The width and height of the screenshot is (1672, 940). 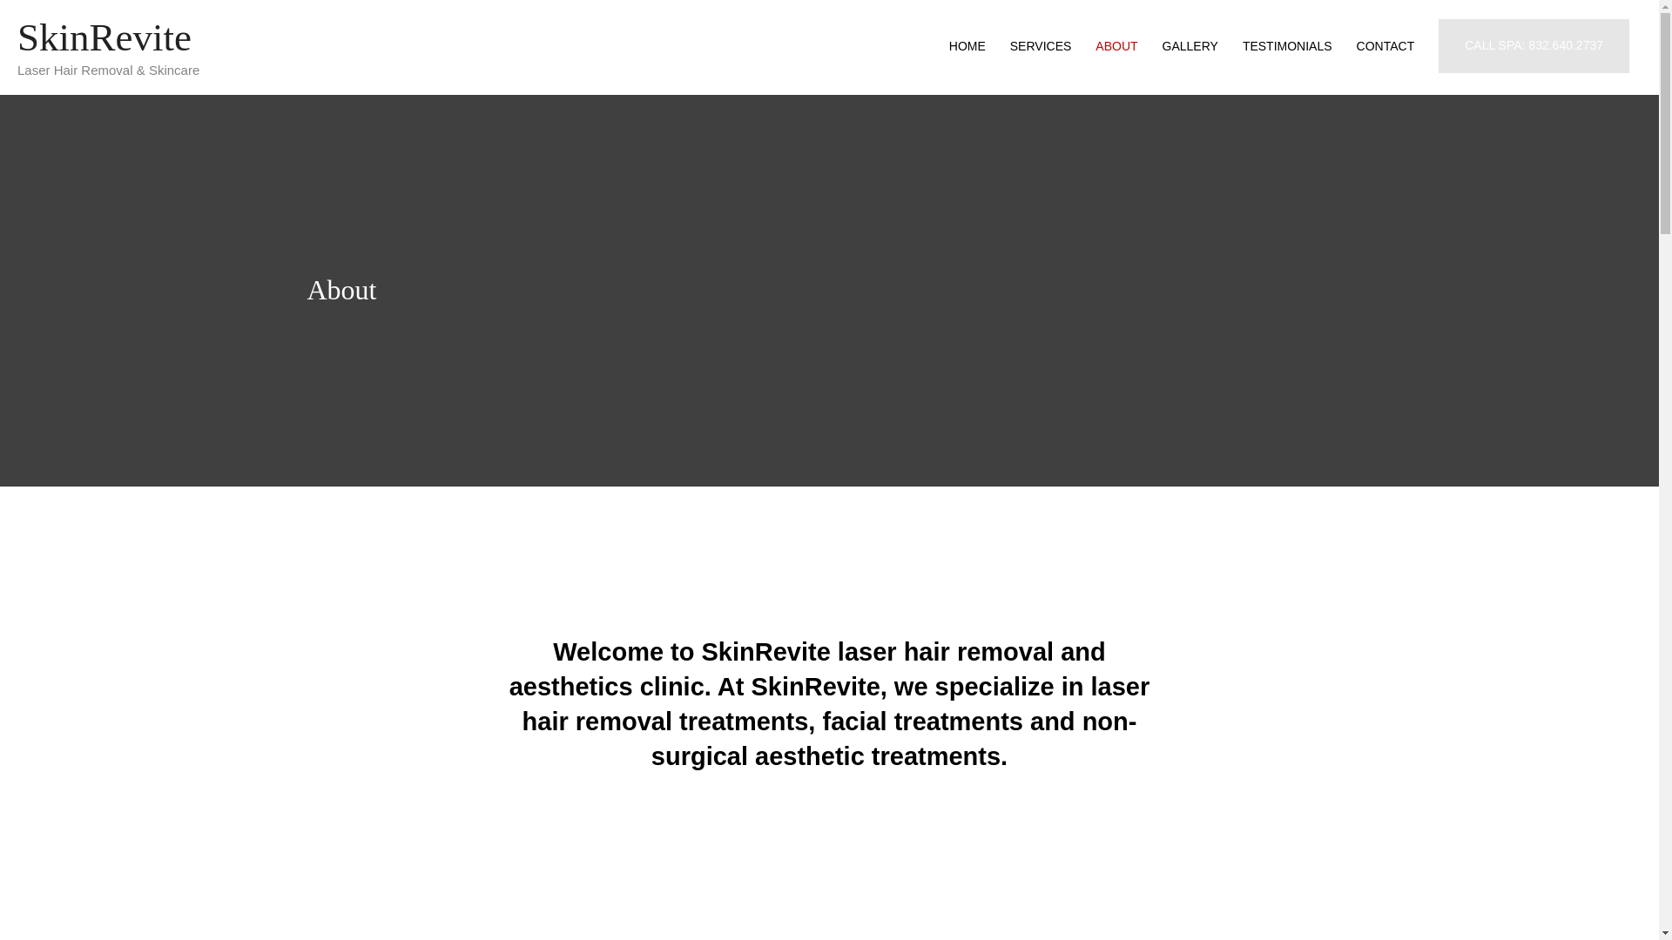 I want to click on TESTIMONIALS, so click(x=1287, y=45).